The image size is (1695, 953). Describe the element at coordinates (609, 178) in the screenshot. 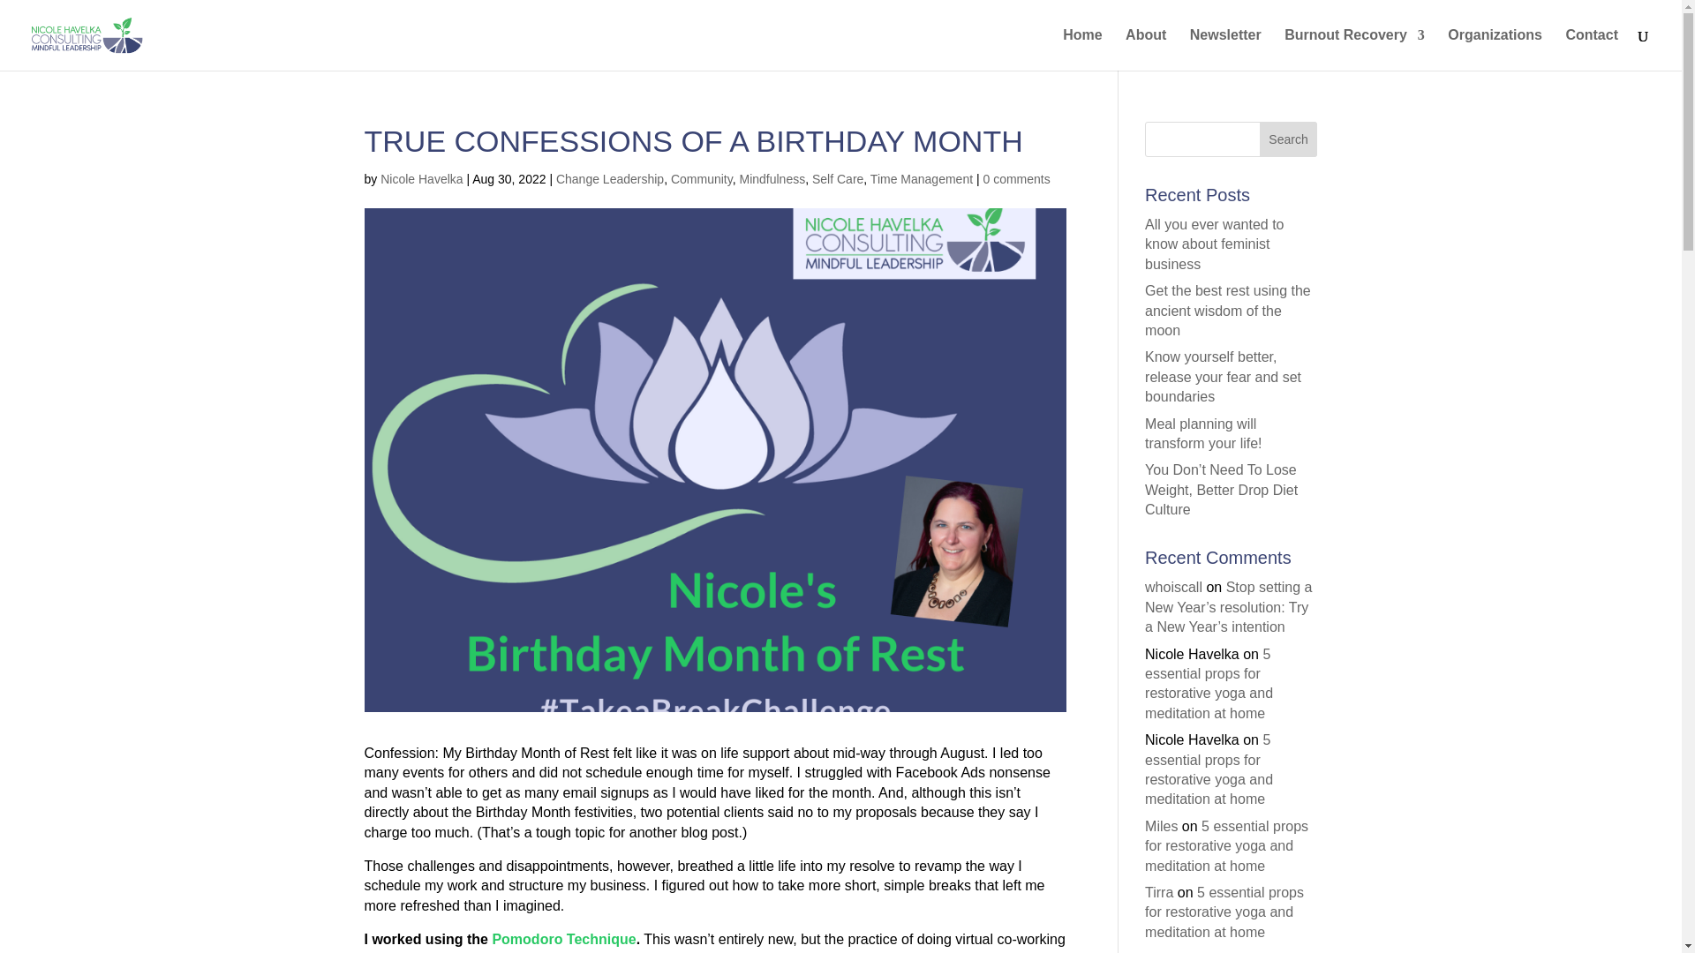

I see `Change Leadership` at that location.